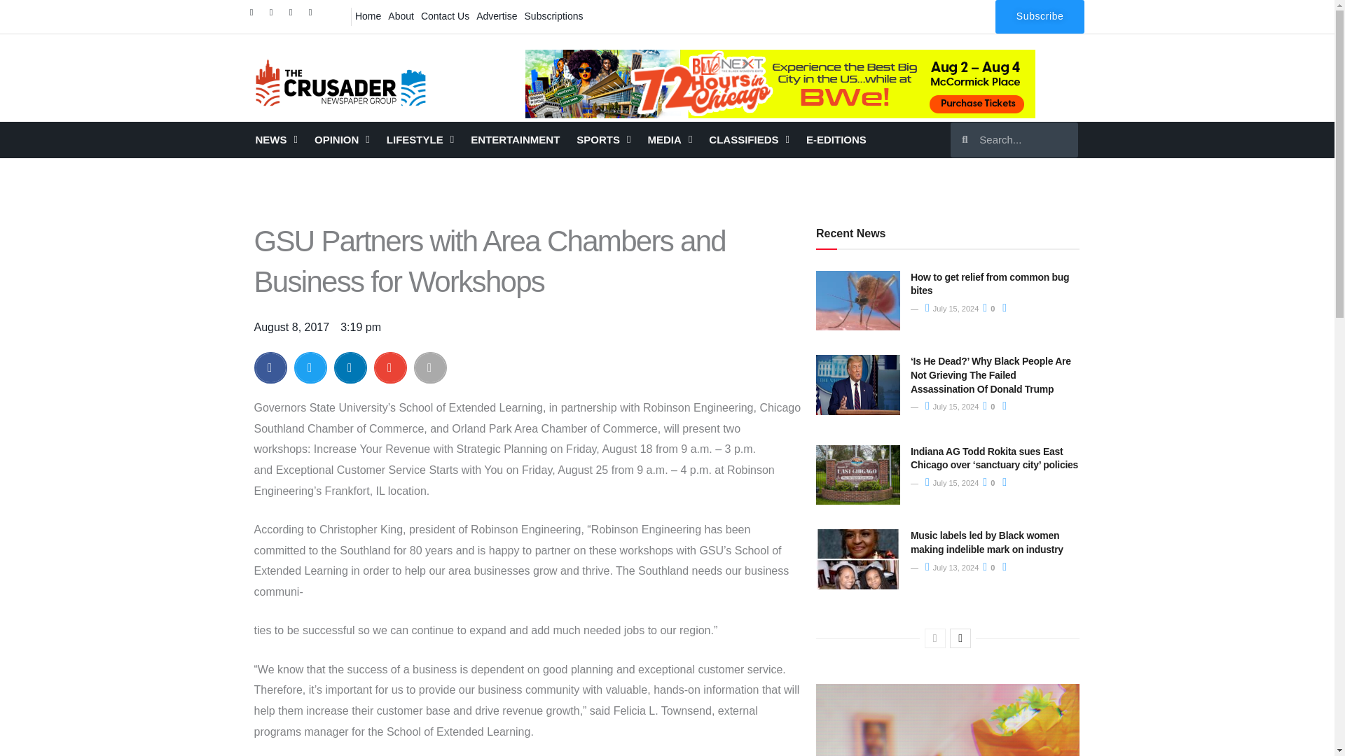 This screenshot has width=1345, height=756. Describe the element at coordinates (294, 16) in the screenshot. I see `Instagram` at that location.